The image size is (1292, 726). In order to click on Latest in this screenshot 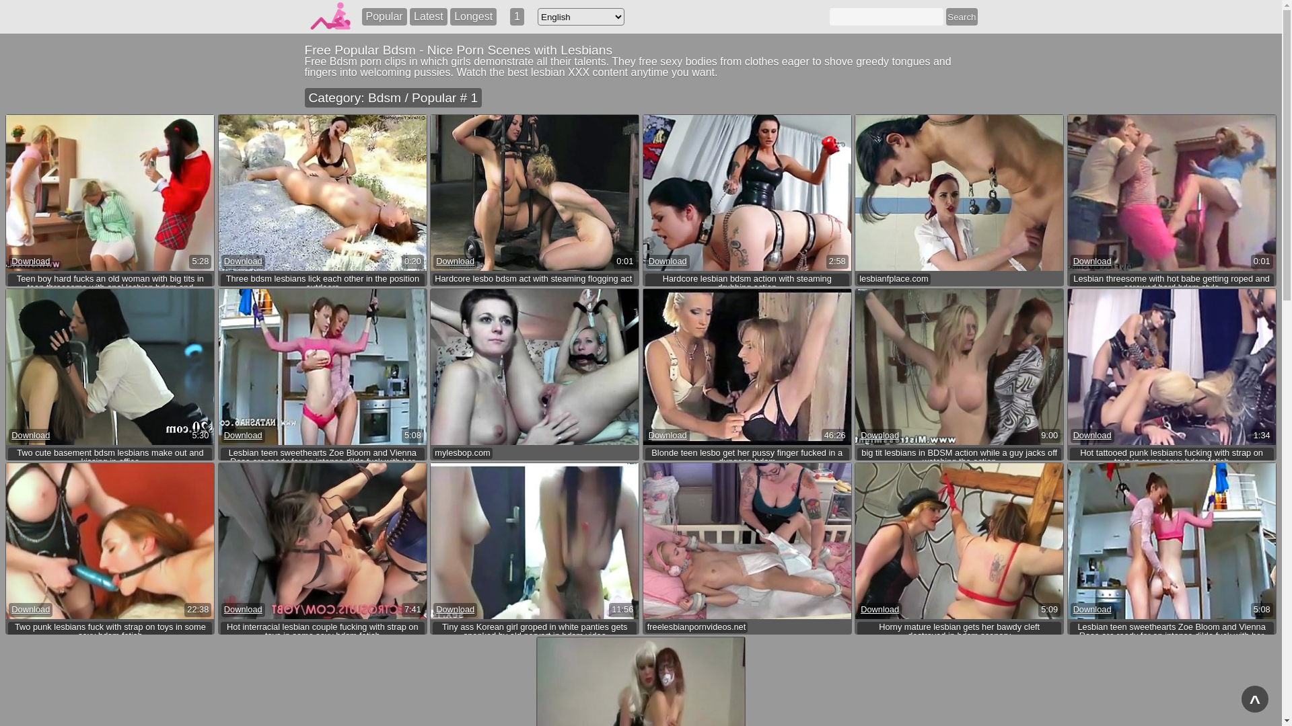, I will do `click(429, 17)`.